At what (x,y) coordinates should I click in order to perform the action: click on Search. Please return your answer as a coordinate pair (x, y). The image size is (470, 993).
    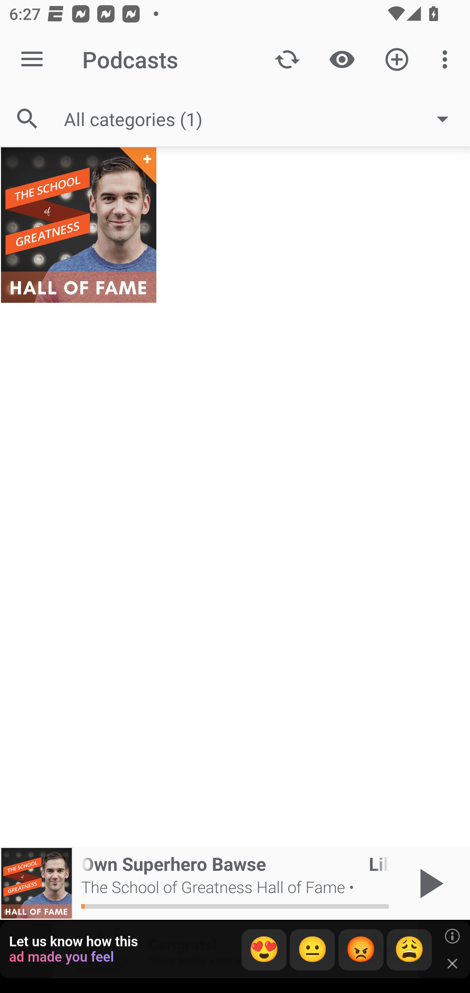
    Looking at the image, I should click on (27, 118).